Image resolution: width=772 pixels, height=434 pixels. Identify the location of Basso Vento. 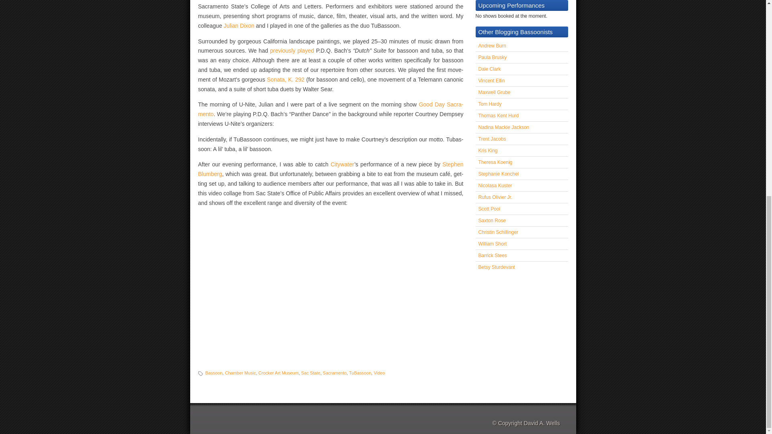
(495, 92).